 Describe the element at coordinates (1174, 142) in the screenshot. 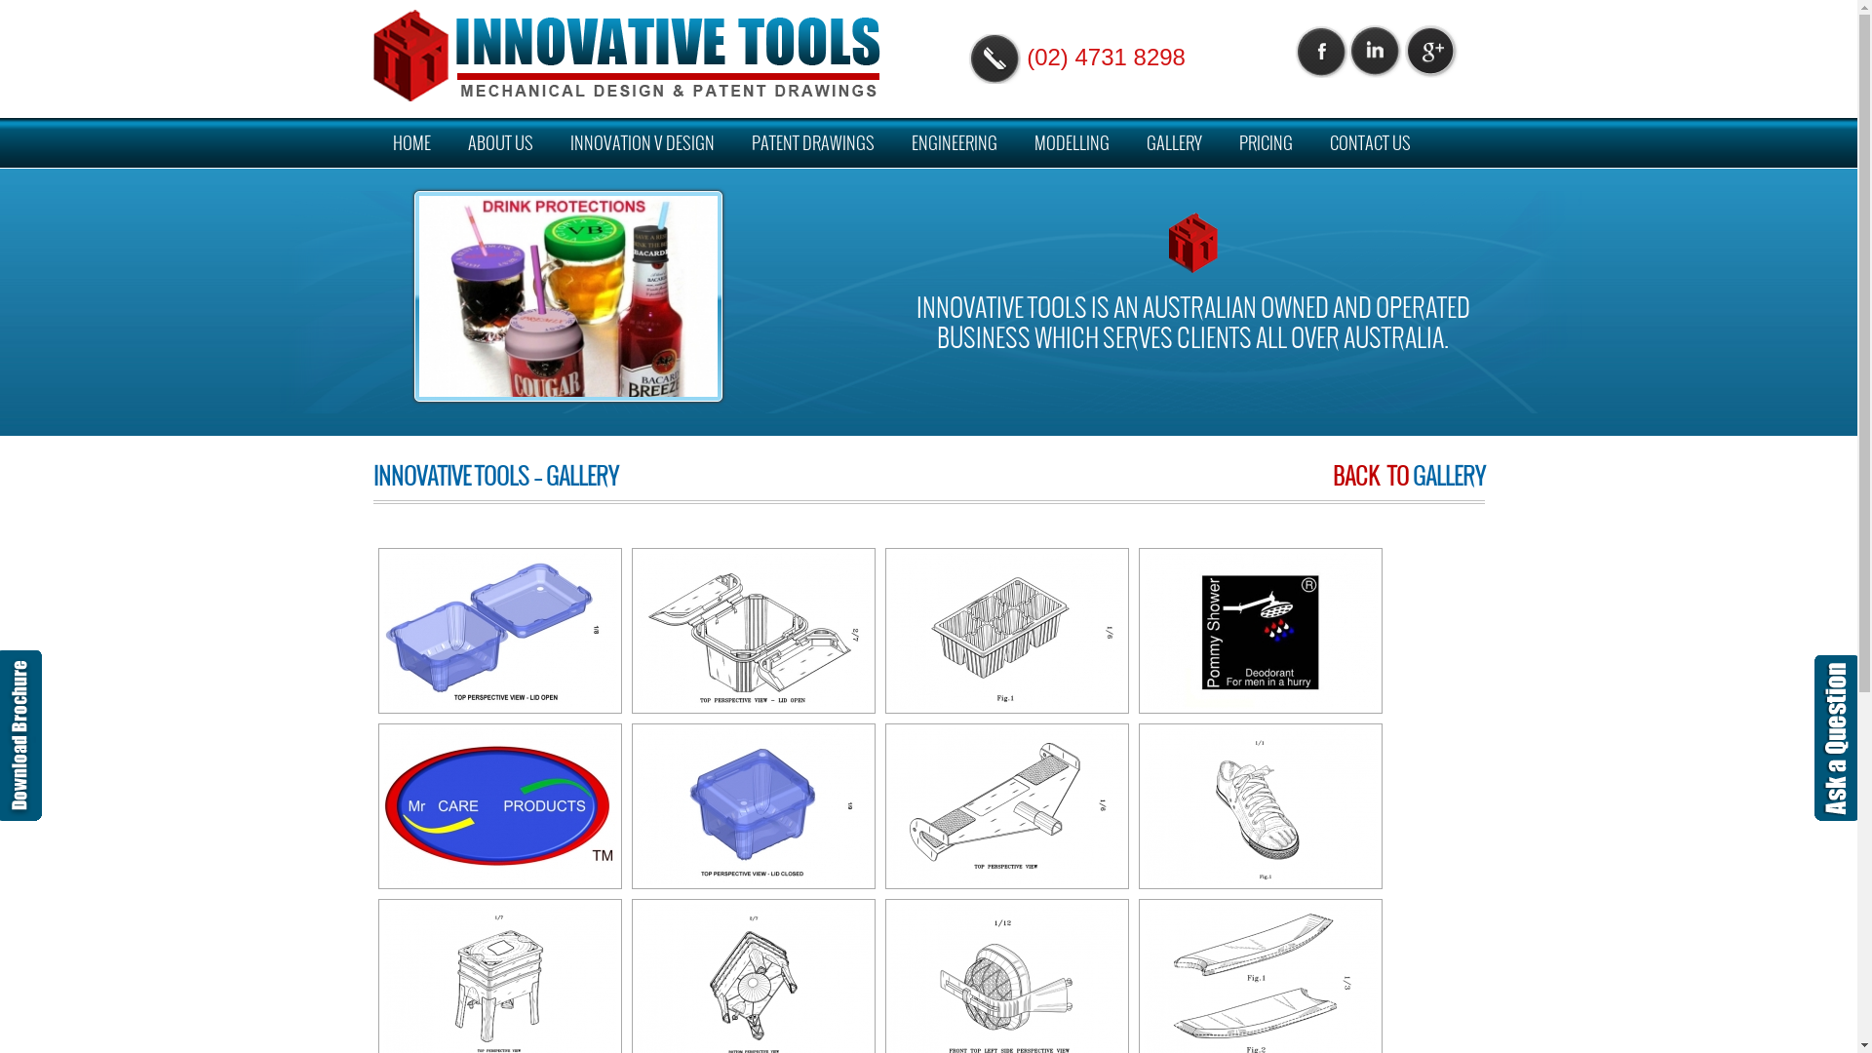

I see `GALLERY` at that location.